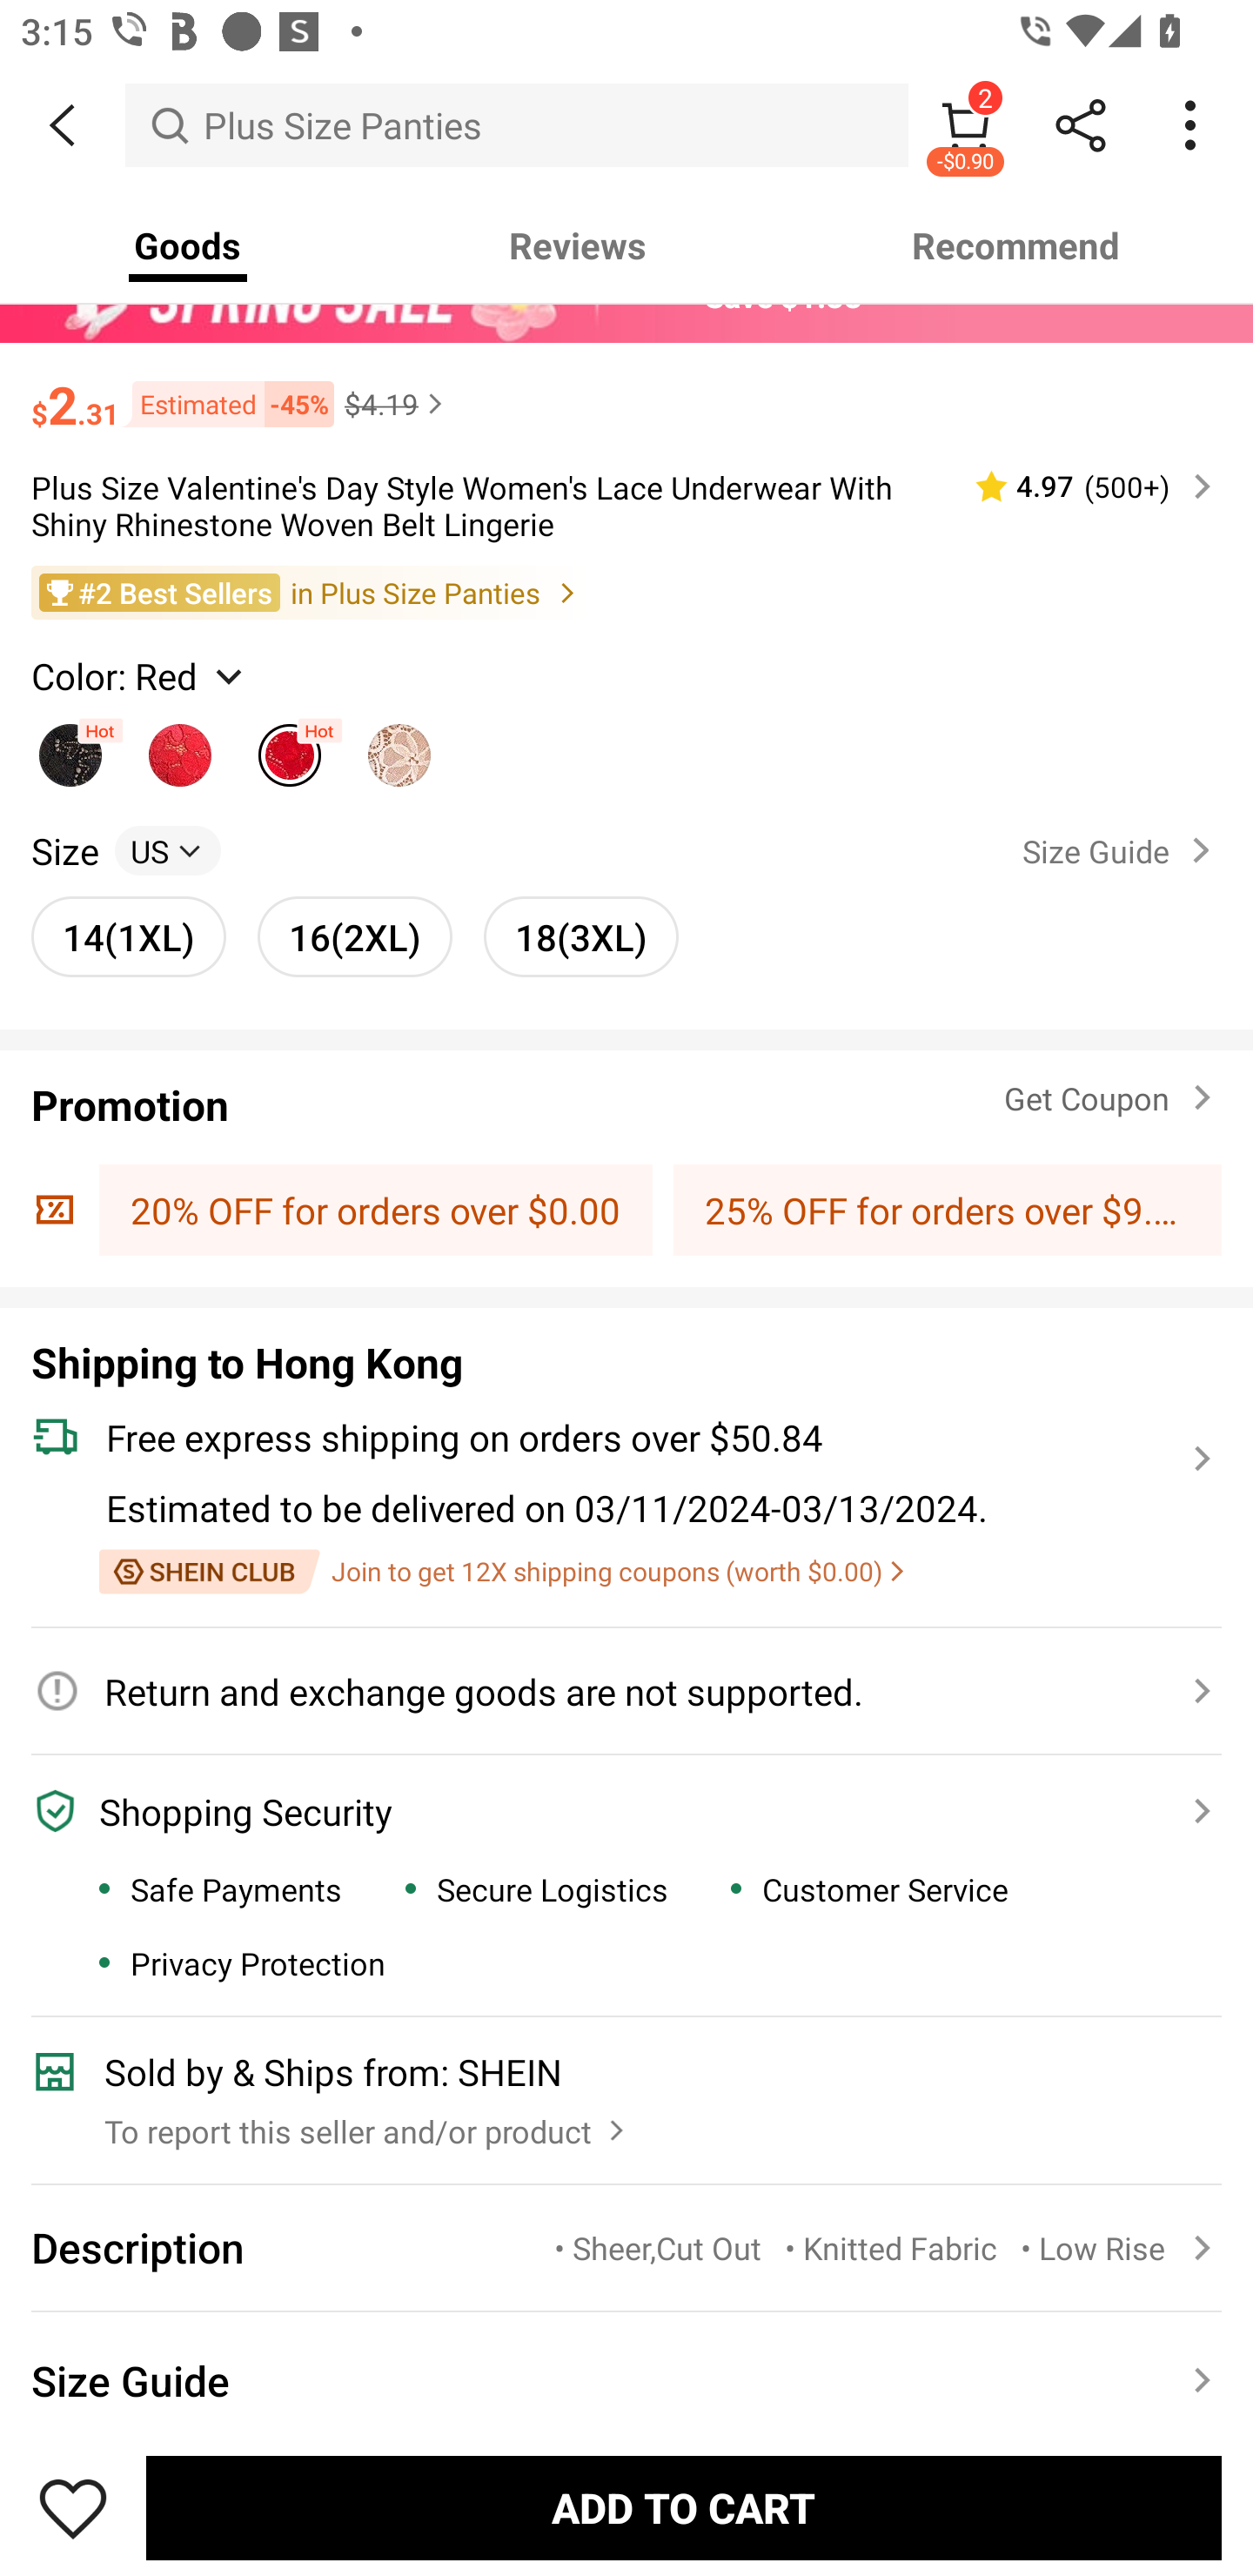 This screenshot has height=2576, width=1253. Describe the element at coordinates (129, 936) in the screenshot. I see `14(1XL) 14(1XL)unselected option` at that location.